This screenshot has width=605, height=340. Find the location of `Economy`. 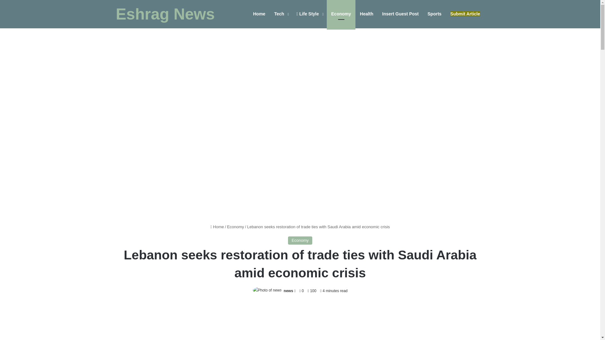

Economy is located at coordinates (300, 240).